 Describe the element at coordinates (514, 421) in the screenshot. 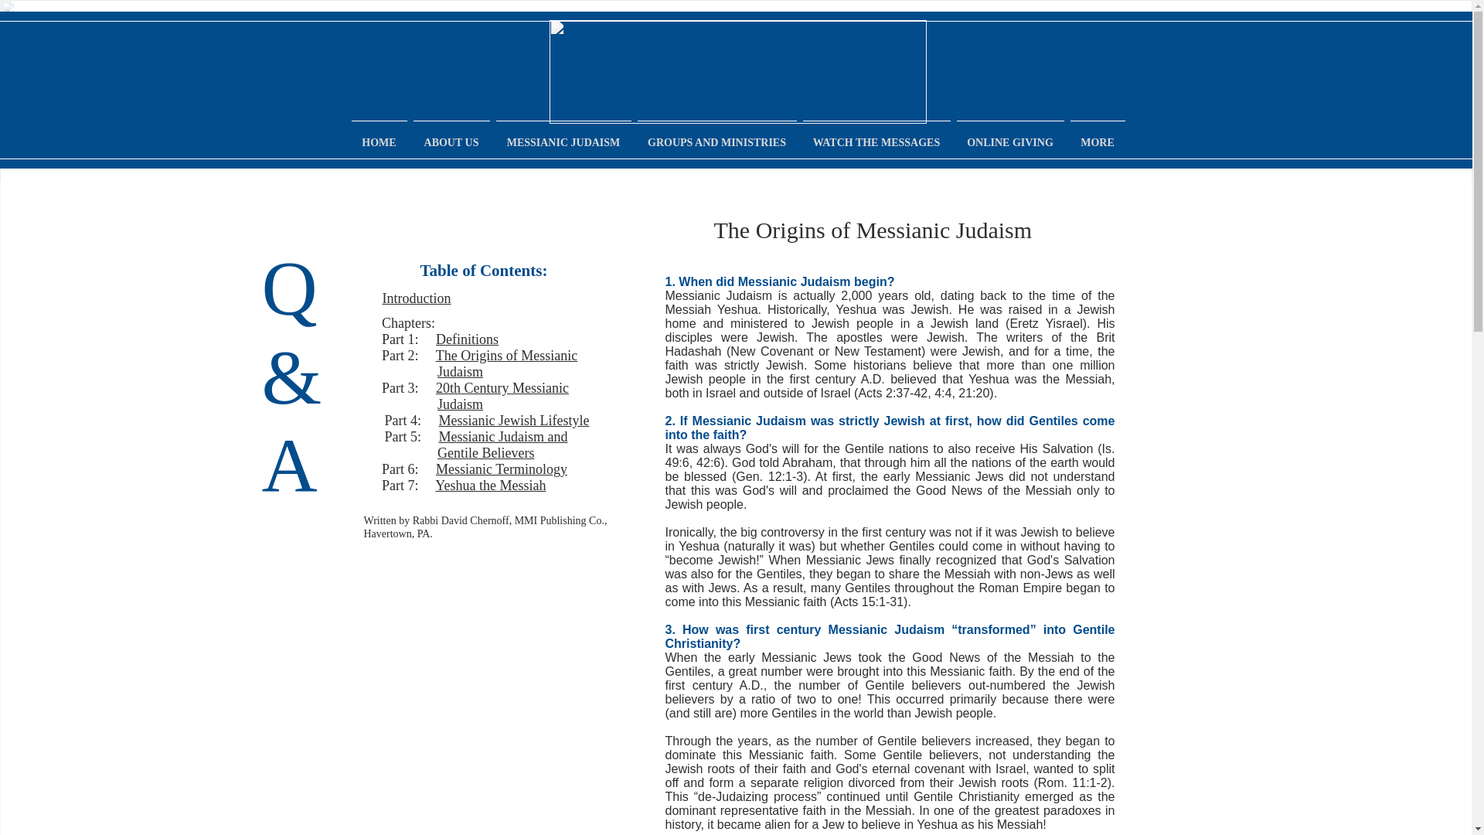

I see `Messianic Jewish Lifestyle` at that location.